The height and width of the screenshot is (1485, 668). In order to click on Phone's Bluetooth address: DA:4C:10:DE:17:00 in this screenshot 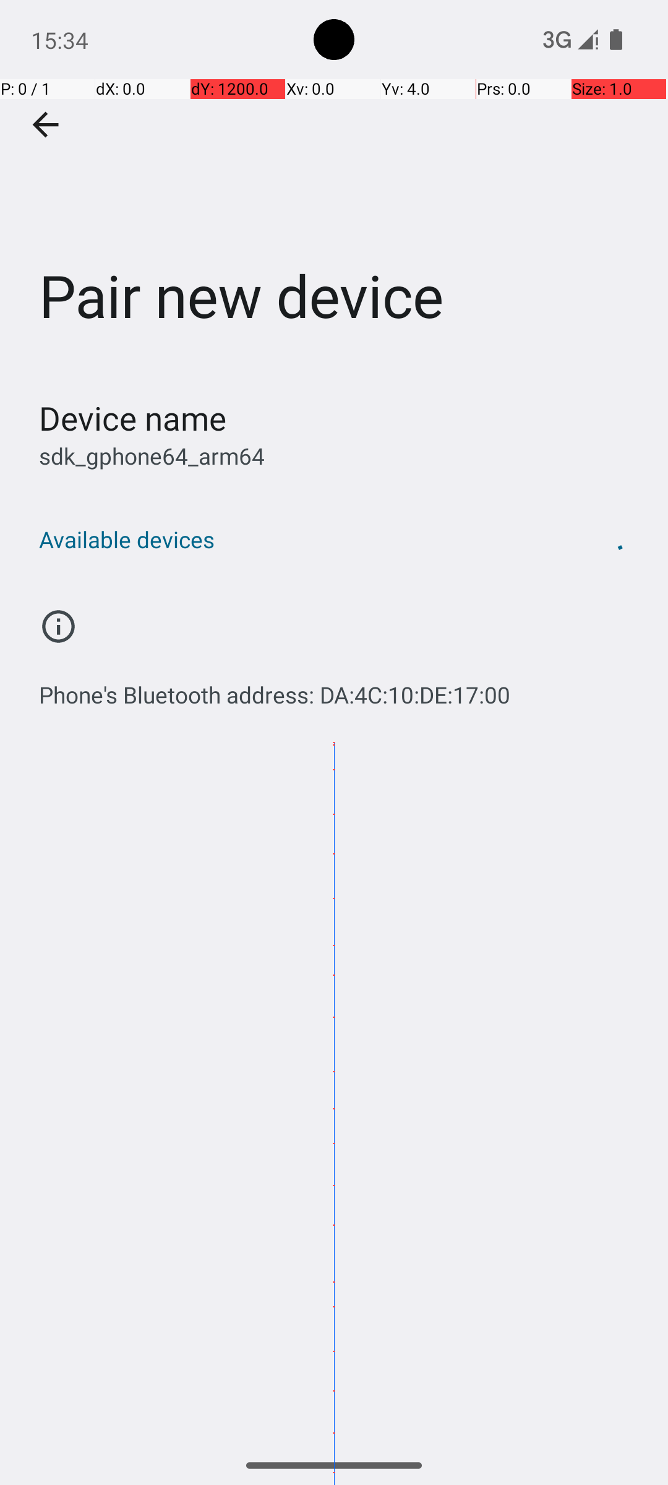, I will do `click(275, 688)`.